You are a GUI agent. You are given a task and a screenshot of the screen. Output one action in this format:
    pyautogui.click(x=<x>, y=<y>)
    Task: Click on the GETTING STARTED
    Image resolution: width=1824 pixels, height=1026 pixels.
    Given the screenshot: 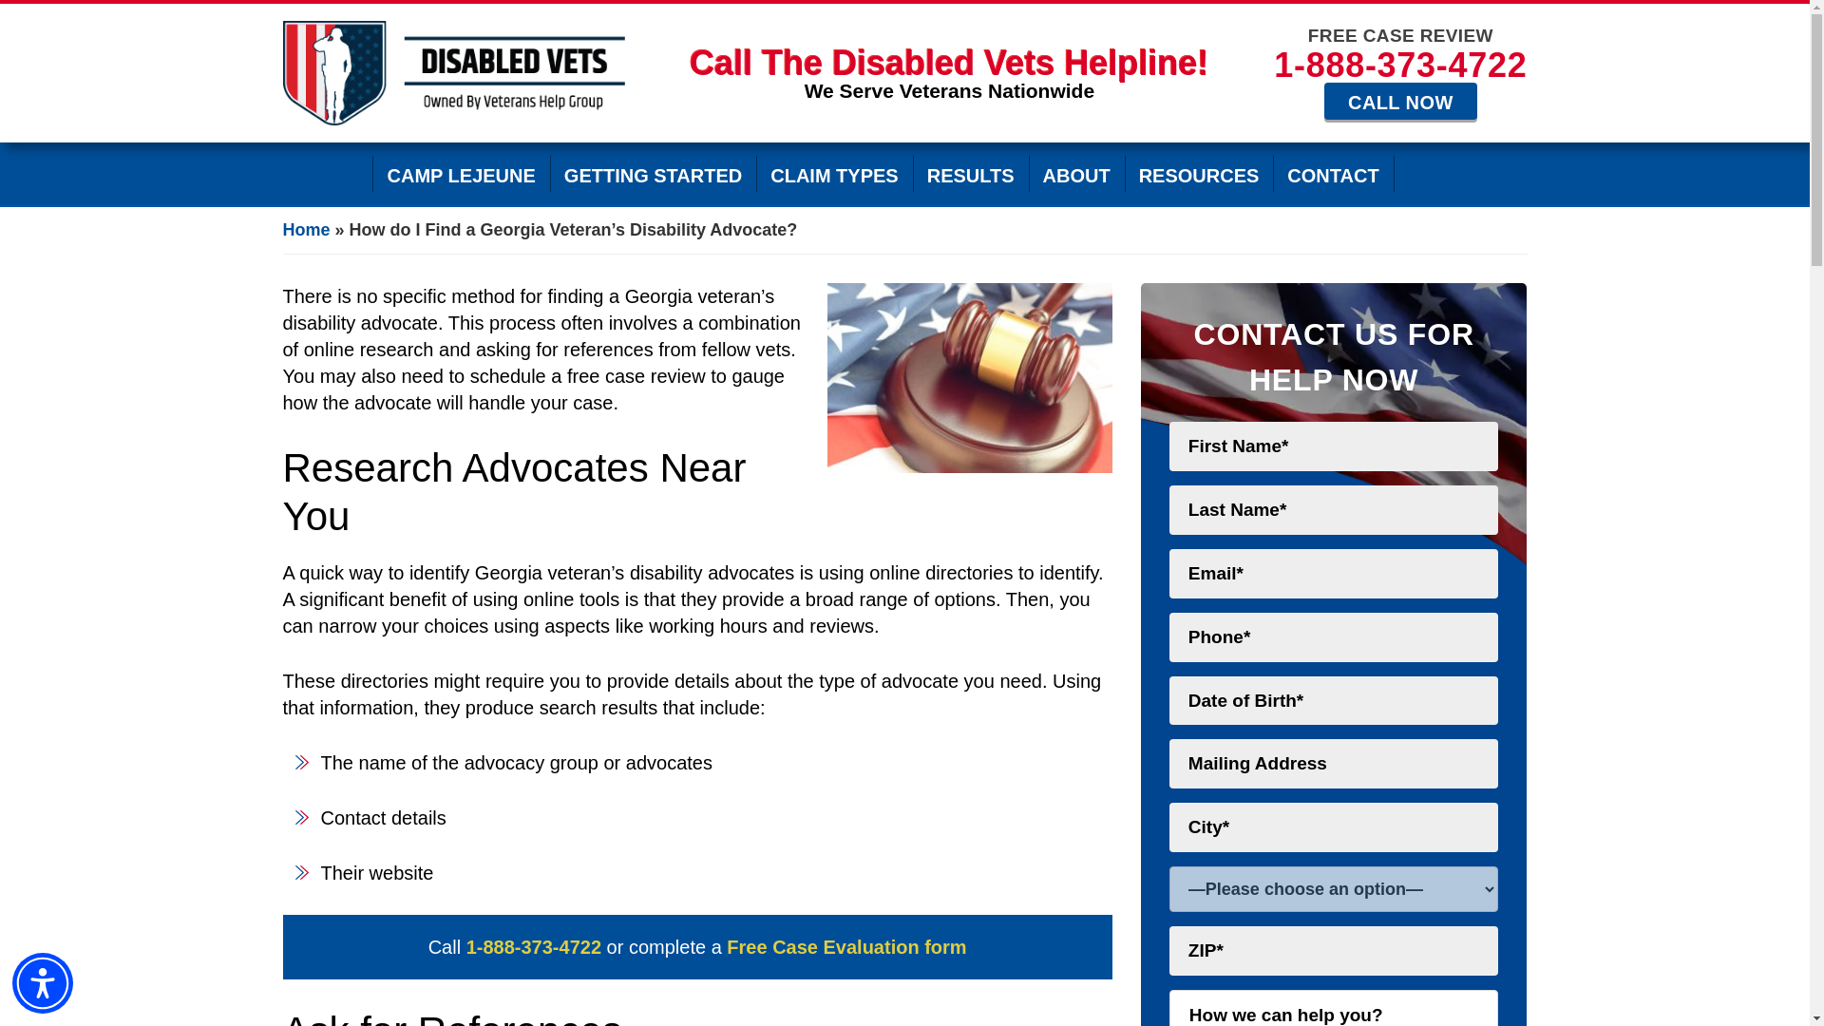 What is the action you would take?
    pyautogui.click(x=654, y=173)
    